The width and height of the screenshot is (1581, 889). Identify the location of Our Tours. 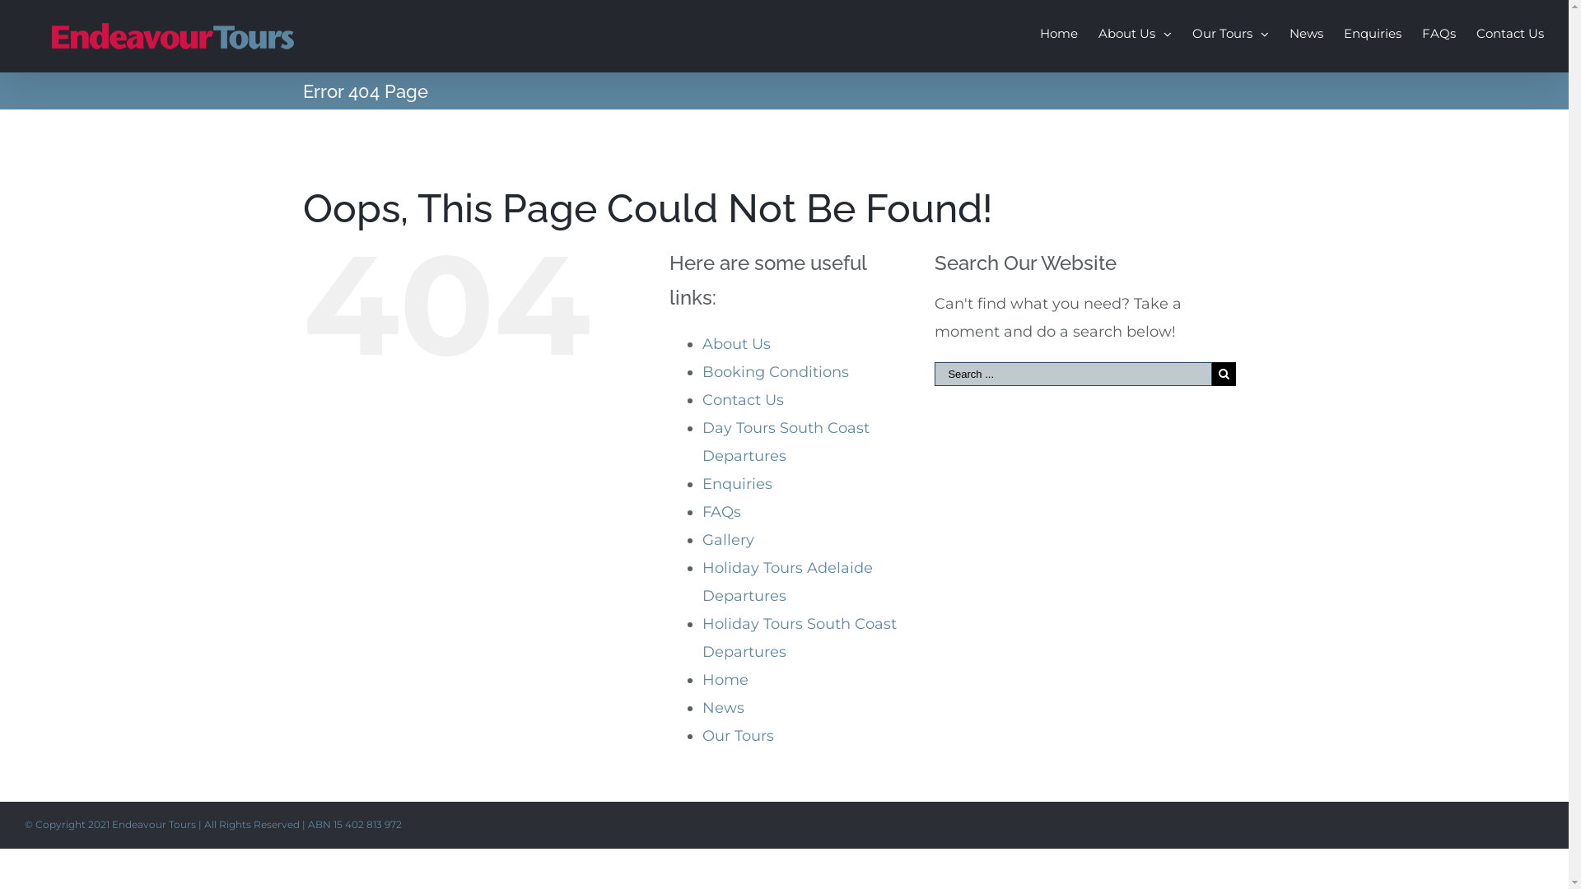
(738, 735).